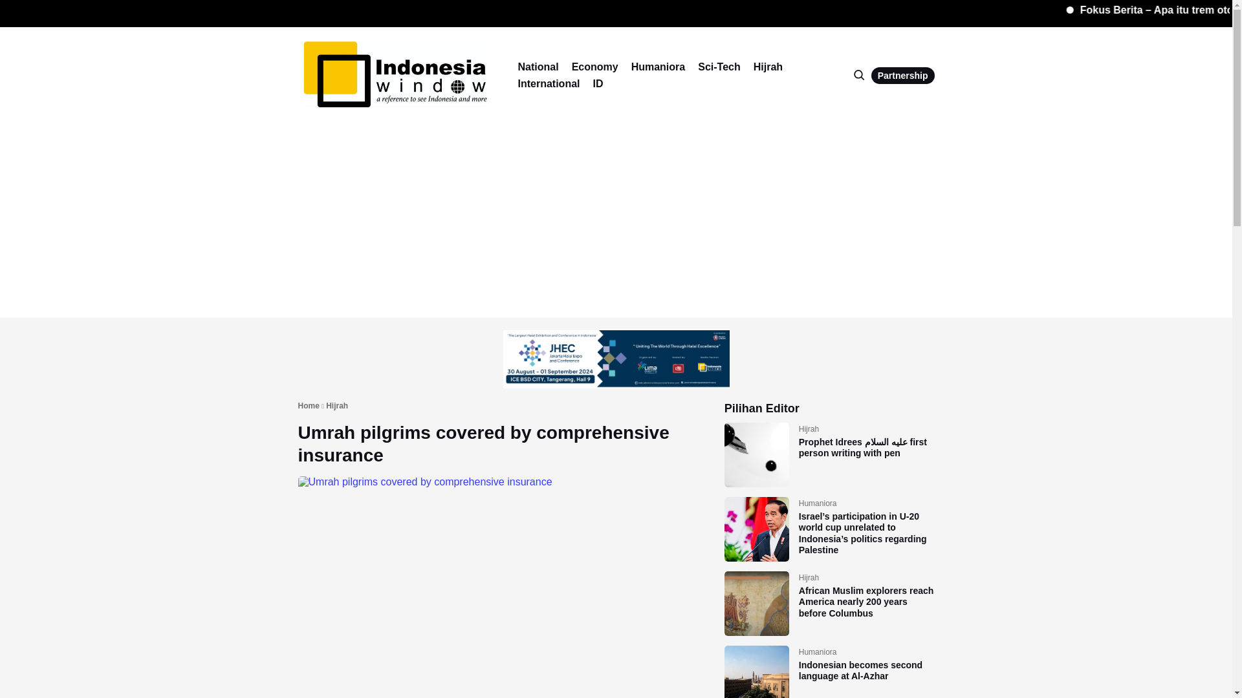 This screenshot has width=1242, height=698. Describe the element at coordinates (483, 444) in the screenshot. I see `Umrah pilgrims covered by comprehensive insurance` at that location.